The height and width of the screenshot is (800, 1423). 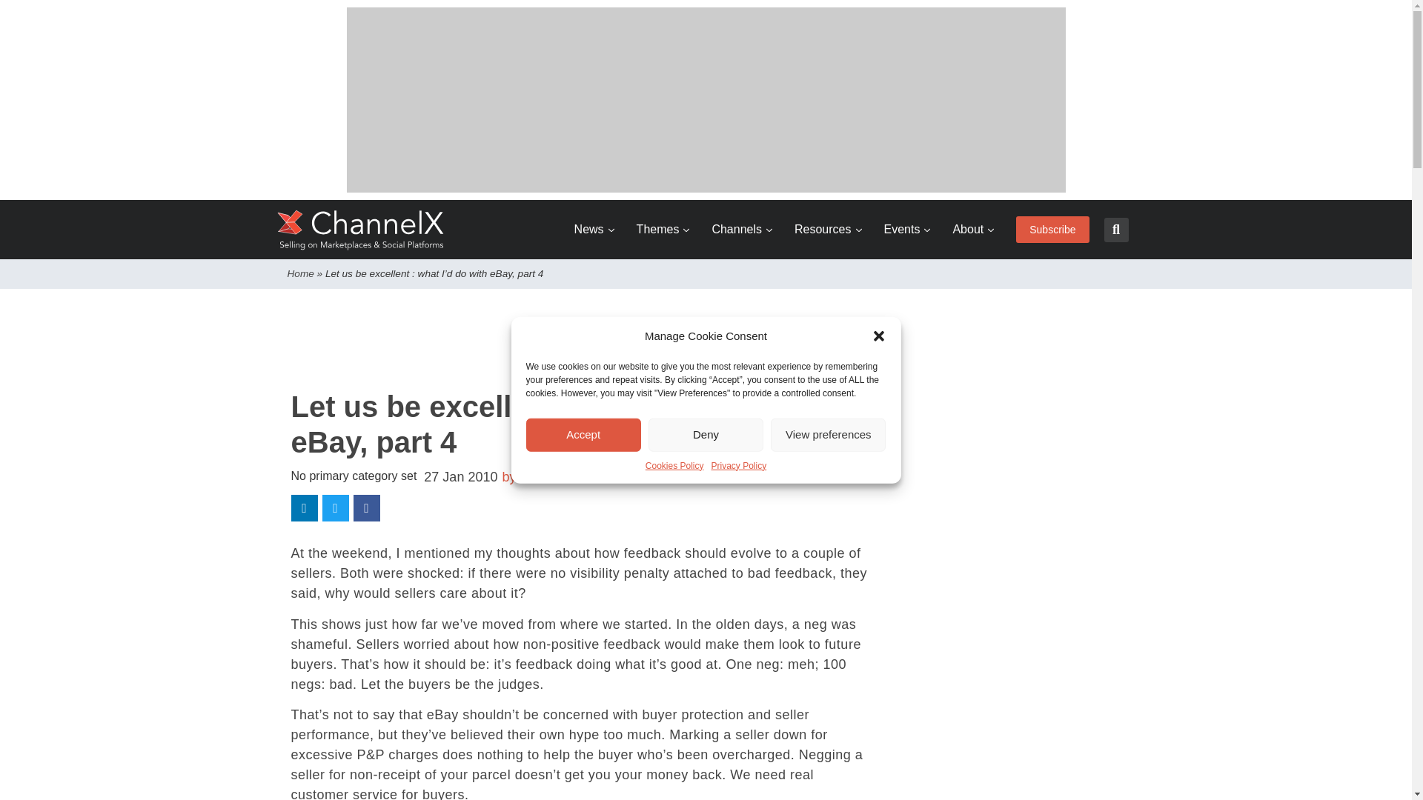 I want to click on Privacy Policy, so click(x=739, y=465).